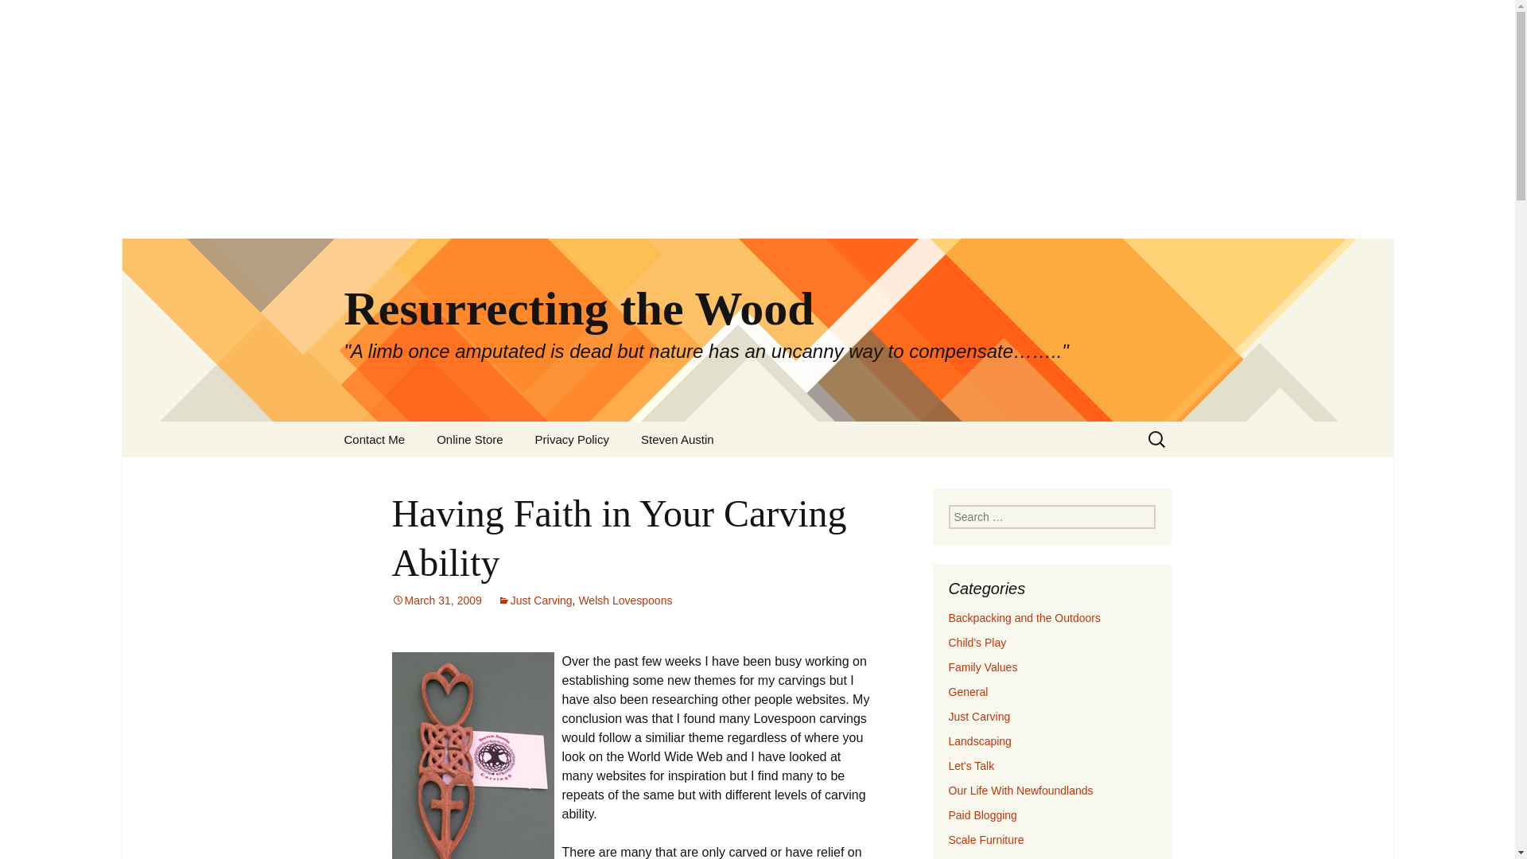  I want to click on Open discussions and every day observations., so click(970, 765).